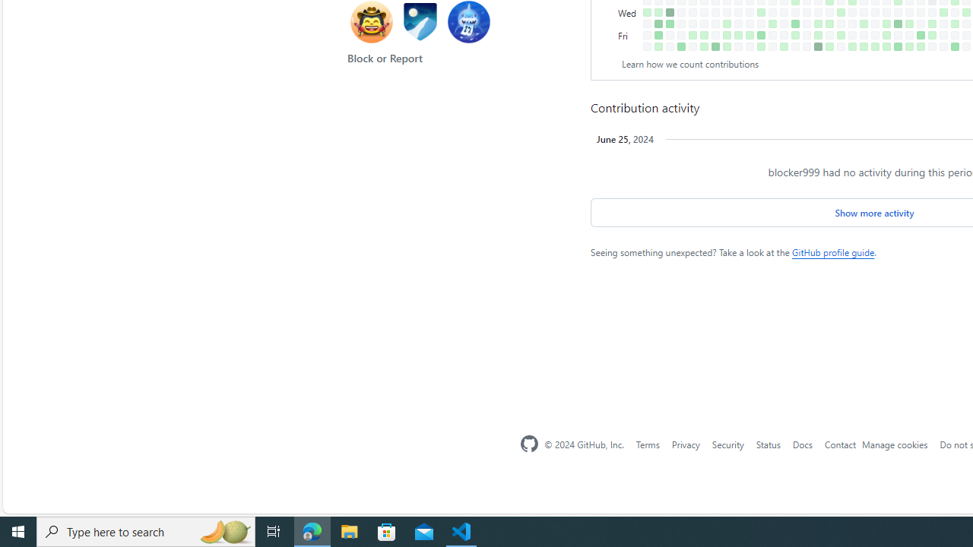 This screenshot has height=547, width=973. Describe the element at coordinates (772, 23) in the screenshot. I see `2 contributions on March 21st.` at that location.